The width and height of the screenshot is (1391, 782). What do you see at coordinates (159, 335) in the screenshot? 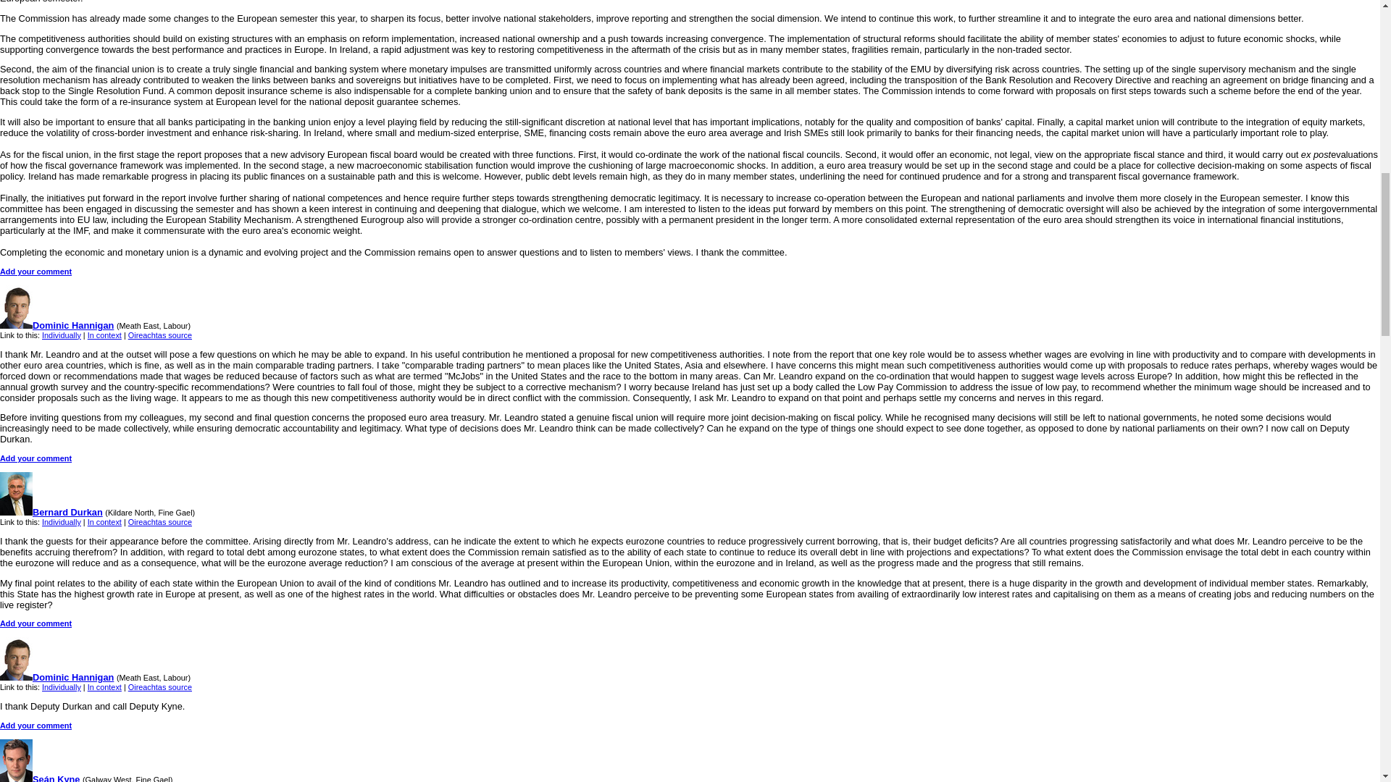
I see `Oireachtas source` at bounding box center [159, 335].